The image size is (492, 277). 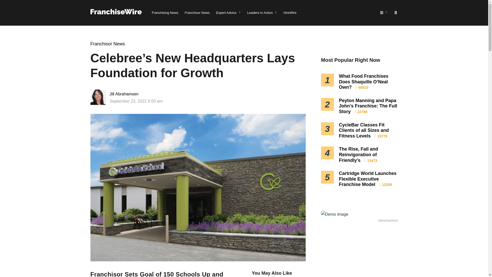 I want to click on Views, so click(x=361, y=112).